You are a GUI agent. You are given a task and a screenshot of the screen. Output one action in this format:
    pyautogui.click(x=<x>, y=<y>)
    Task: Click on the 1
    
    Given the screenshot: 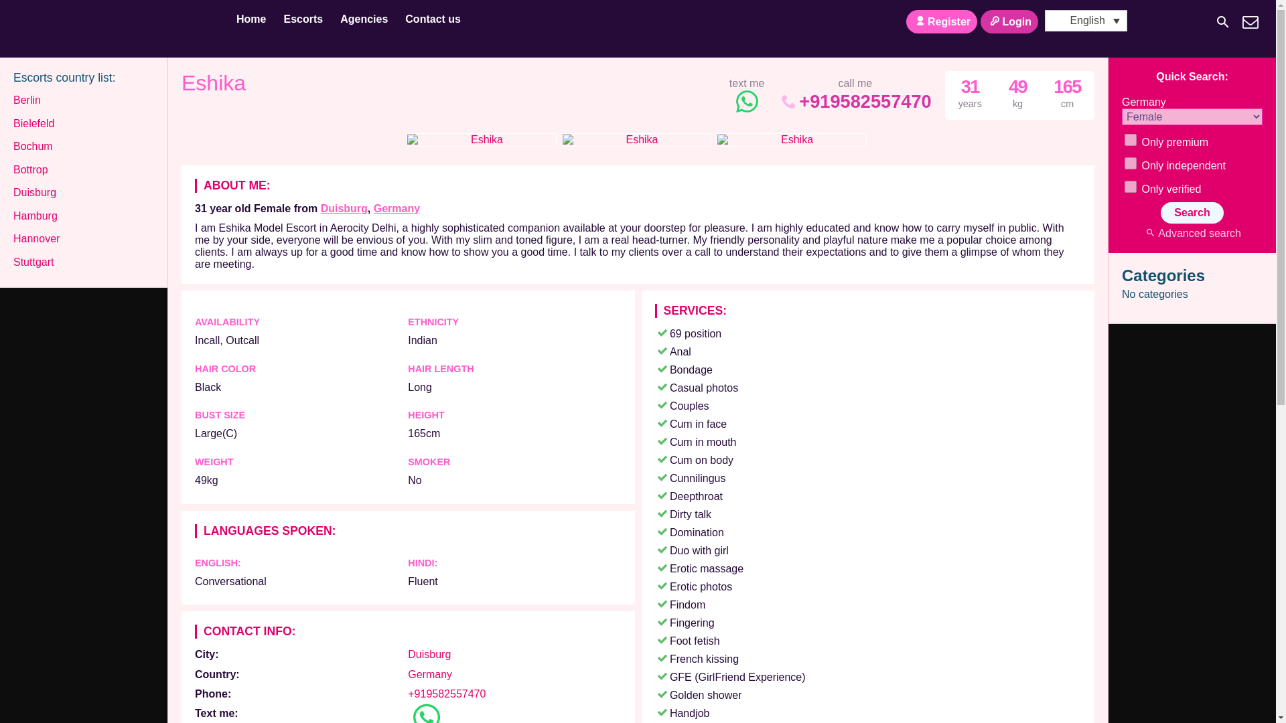 What is the action you would take?
    pyautogui.click(x=1131, y=139)
    